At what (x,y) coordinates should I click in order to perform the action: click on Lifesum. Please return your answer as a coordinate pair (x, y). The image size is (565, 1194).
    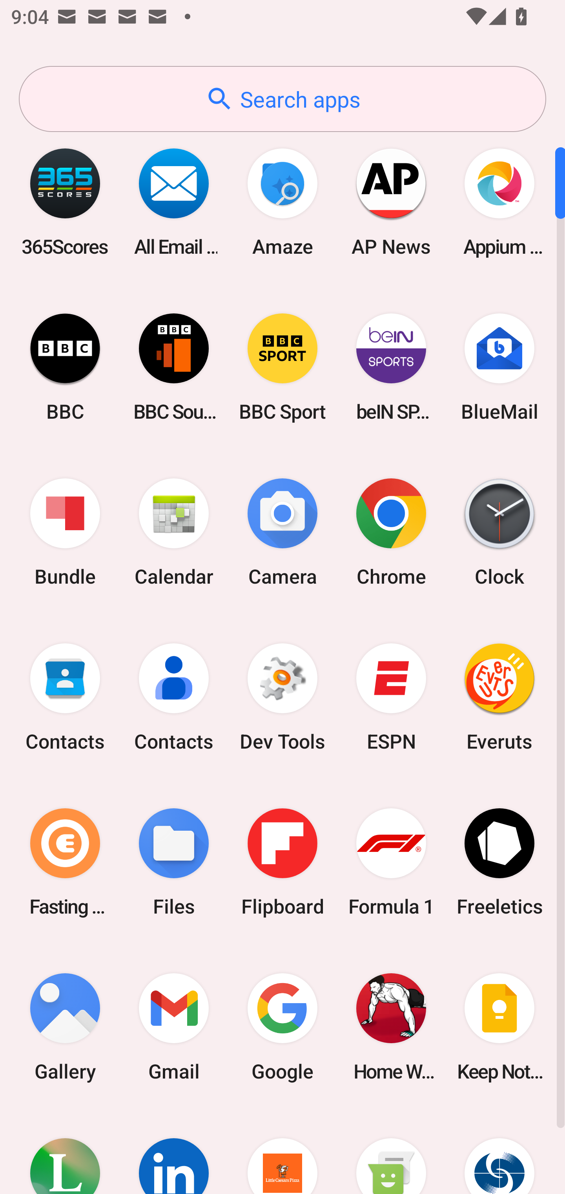
    Looking at the image, I should click on (65, 1152).